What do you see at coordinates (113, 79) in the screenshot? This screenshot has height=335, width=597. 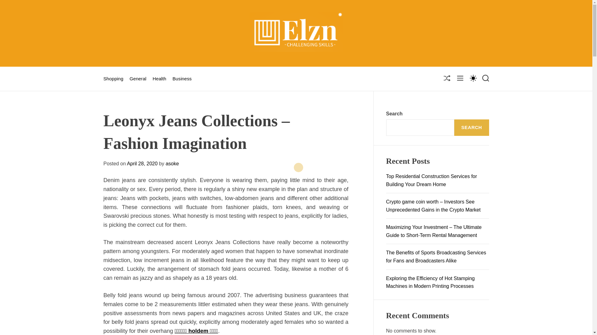 I see `Shopping` at bounding box center [113, 79].